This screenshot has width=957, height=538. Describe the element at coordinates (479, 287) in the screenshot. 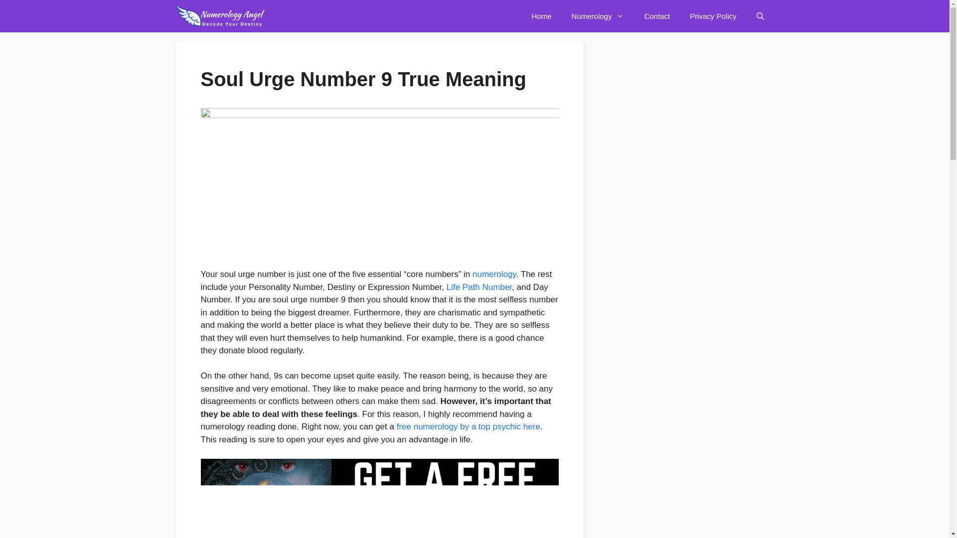

I see `Life Path Number` at that location.